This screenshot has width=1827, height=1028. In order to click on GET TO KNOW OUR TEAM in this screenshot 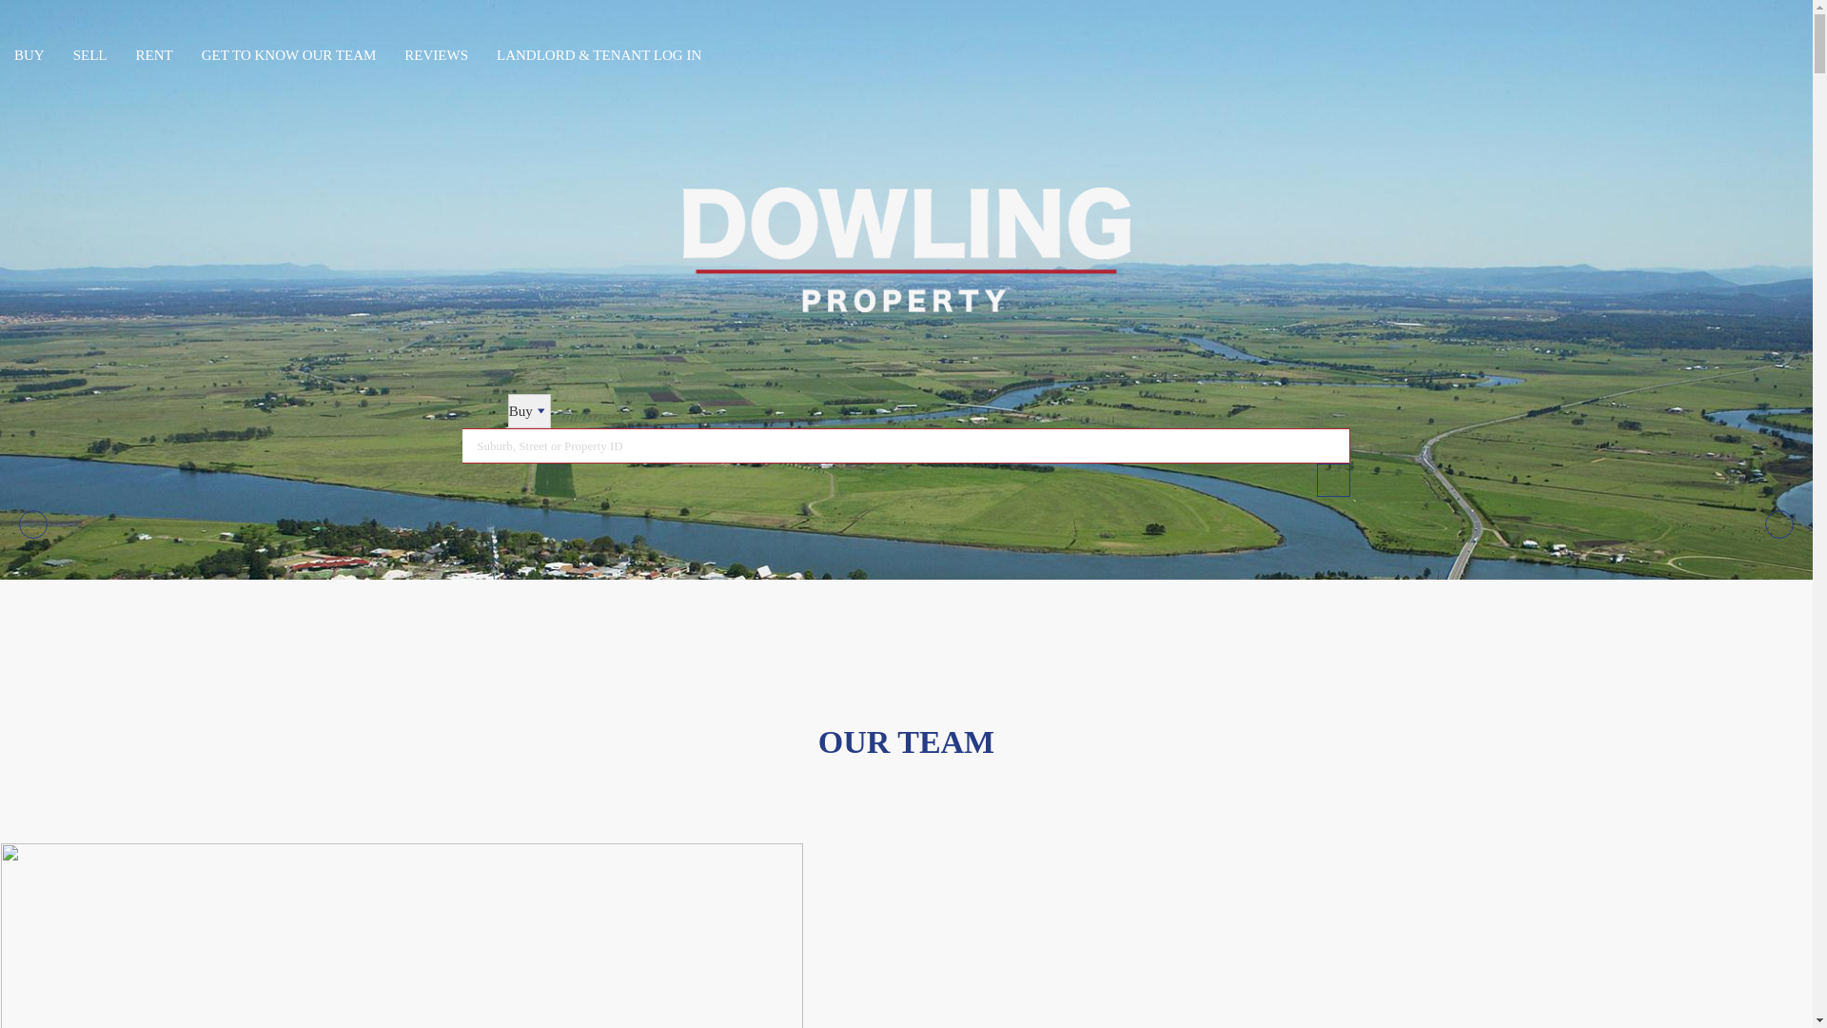, I will do `click(289, 55)`.